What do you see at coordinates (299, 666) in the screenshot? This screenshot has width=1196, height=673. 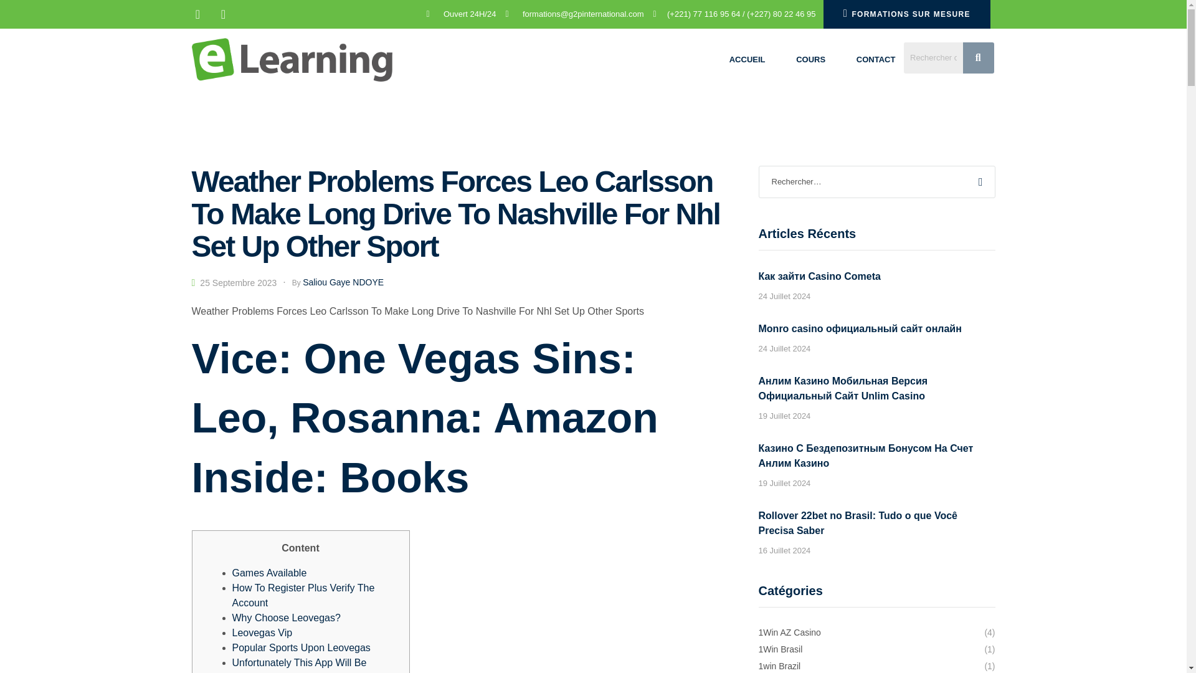 I see `Unfortunately This App Will Be Temporarily Unavailable` at bounding box center [299, 666].